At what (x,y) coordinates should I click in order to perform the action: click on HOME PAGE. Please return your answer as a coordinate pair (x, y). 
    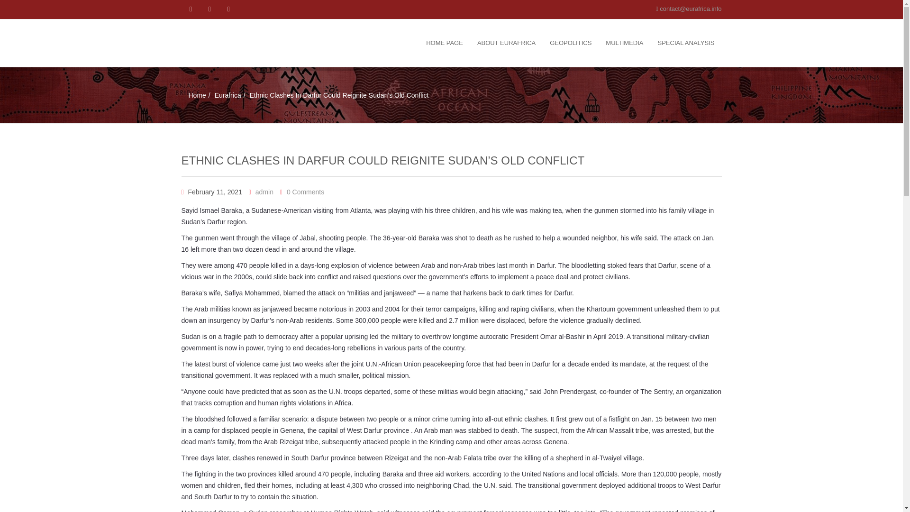
    Looking at the image, I should click on (445, 43).